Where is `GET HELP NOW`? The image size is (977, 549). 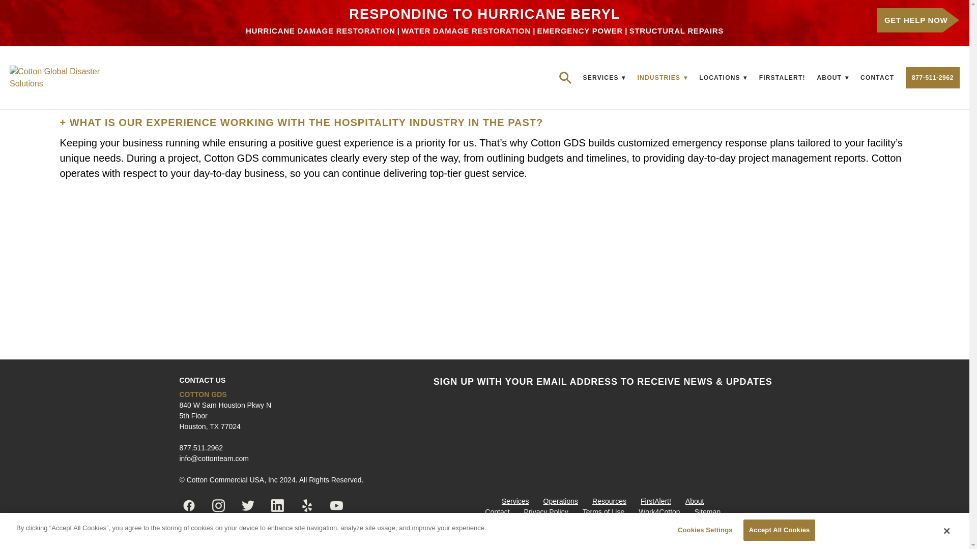 GET HELP NOW is located at coordinates (918, 20).